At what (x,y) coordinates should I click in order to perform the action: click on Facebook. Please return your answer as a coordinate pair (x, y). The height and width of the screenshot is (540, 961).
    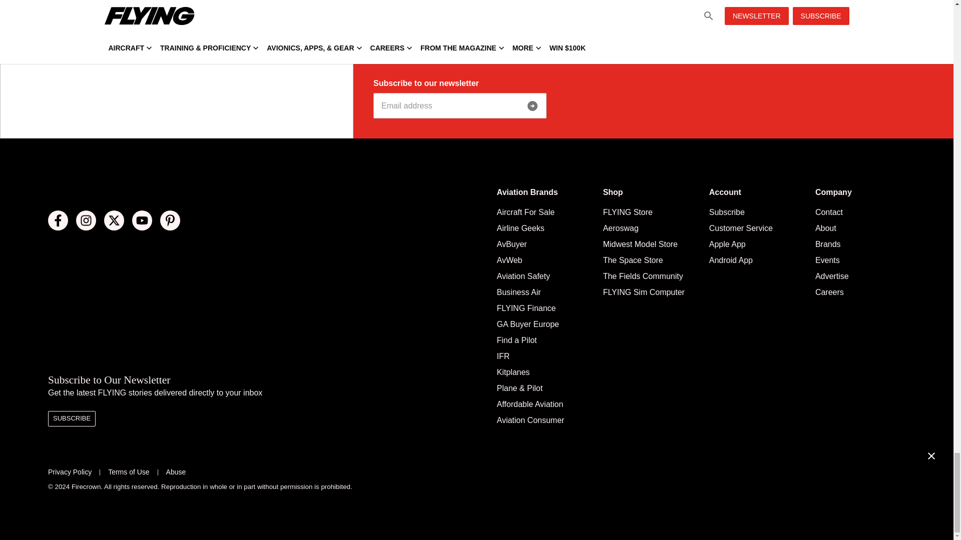
    Looking at the image, I should click on (58, 220).